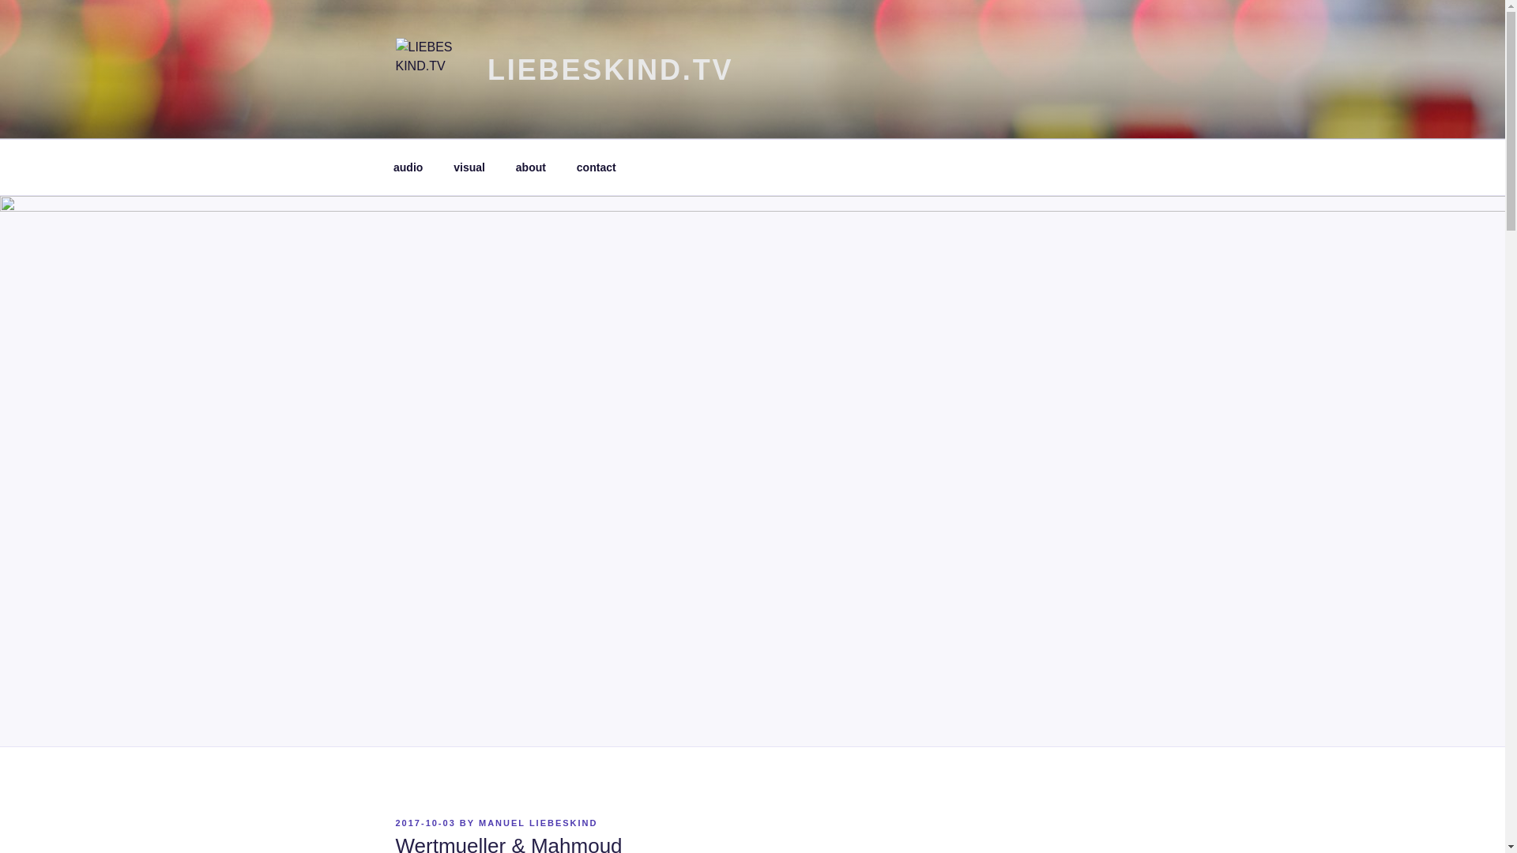 Image resolution: width=1517 pixels, height=853 pixels. What do you see at coordinates (469, 167) in the screenshot?
I see `visual` at bounding box center [469, 167].